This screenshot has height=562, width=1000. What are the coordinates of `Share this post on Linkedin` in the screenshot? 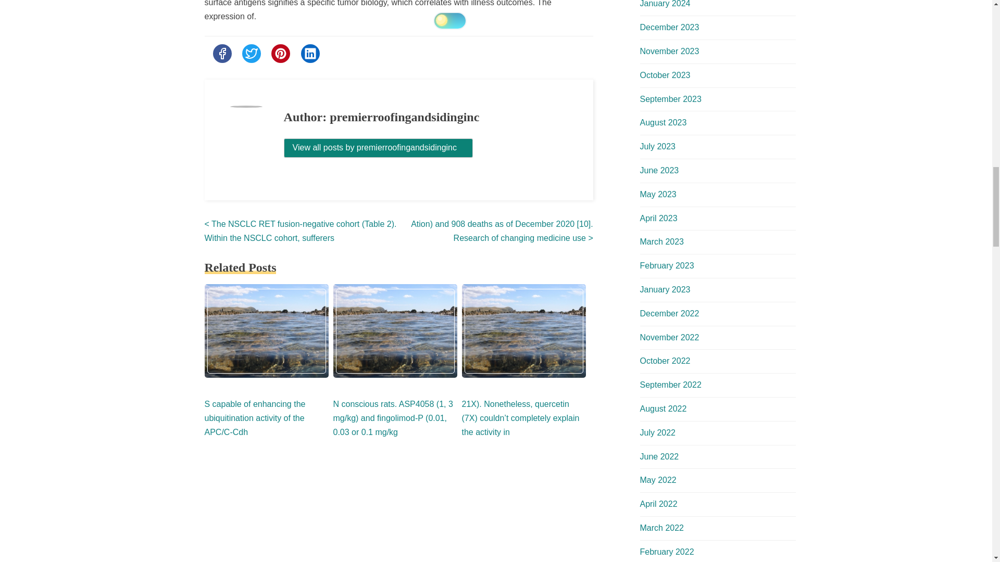 It's located at (310, 53).